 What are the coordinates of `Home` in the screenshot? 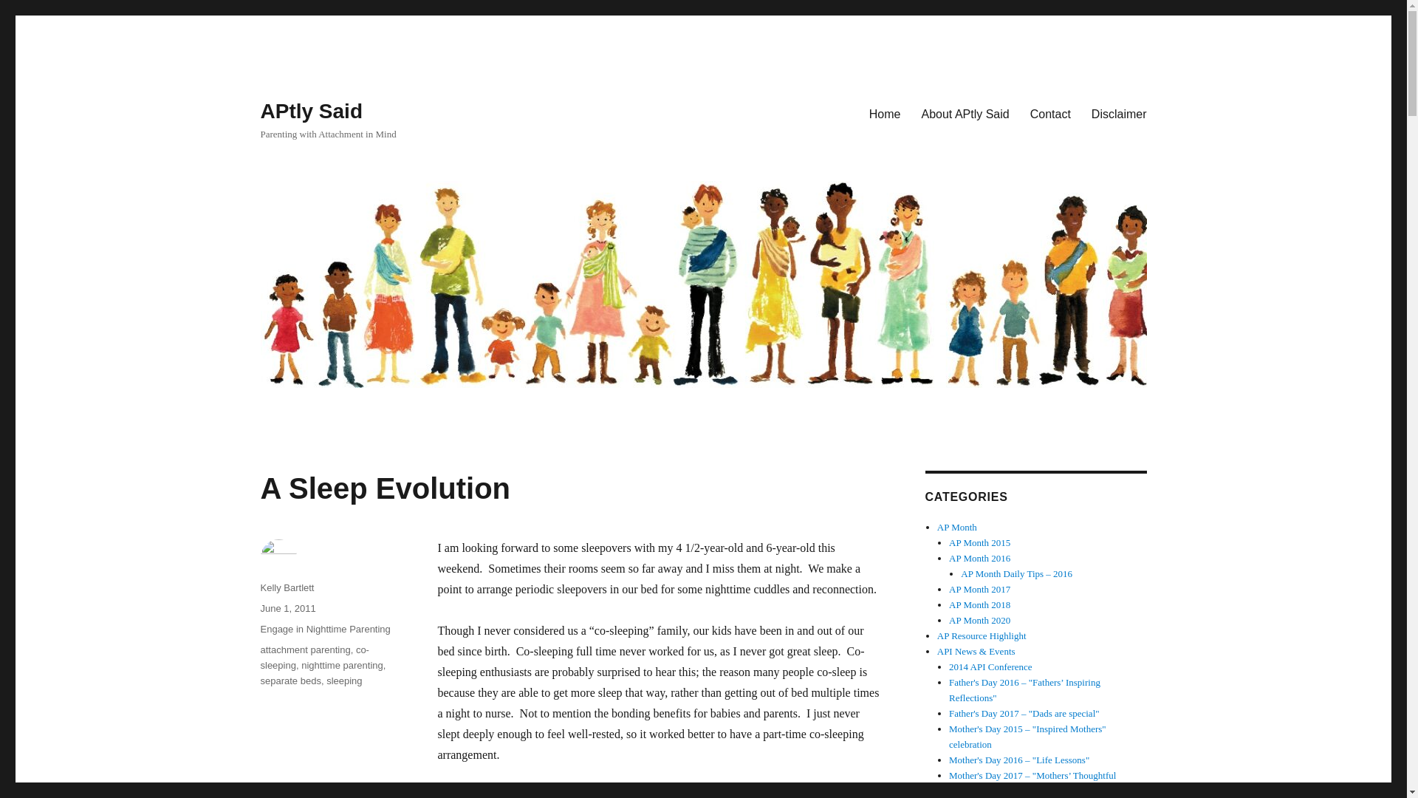 It's located at (885, 113).